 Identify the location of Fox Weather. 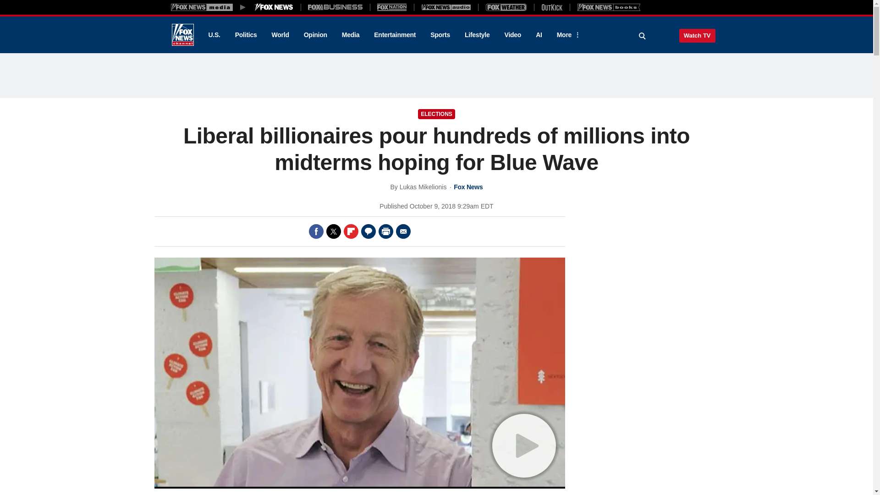
(506, 7).